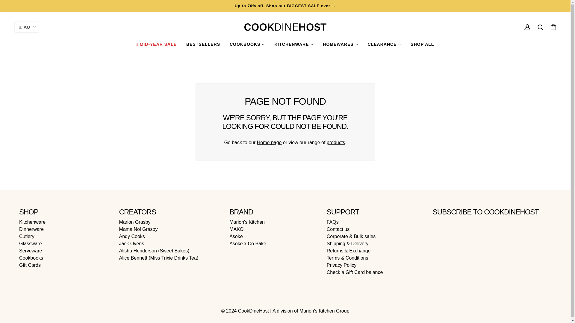  Describe the element at coordinates (203, 44) in the screenshot. I see `BESTSELLERS` at that location.